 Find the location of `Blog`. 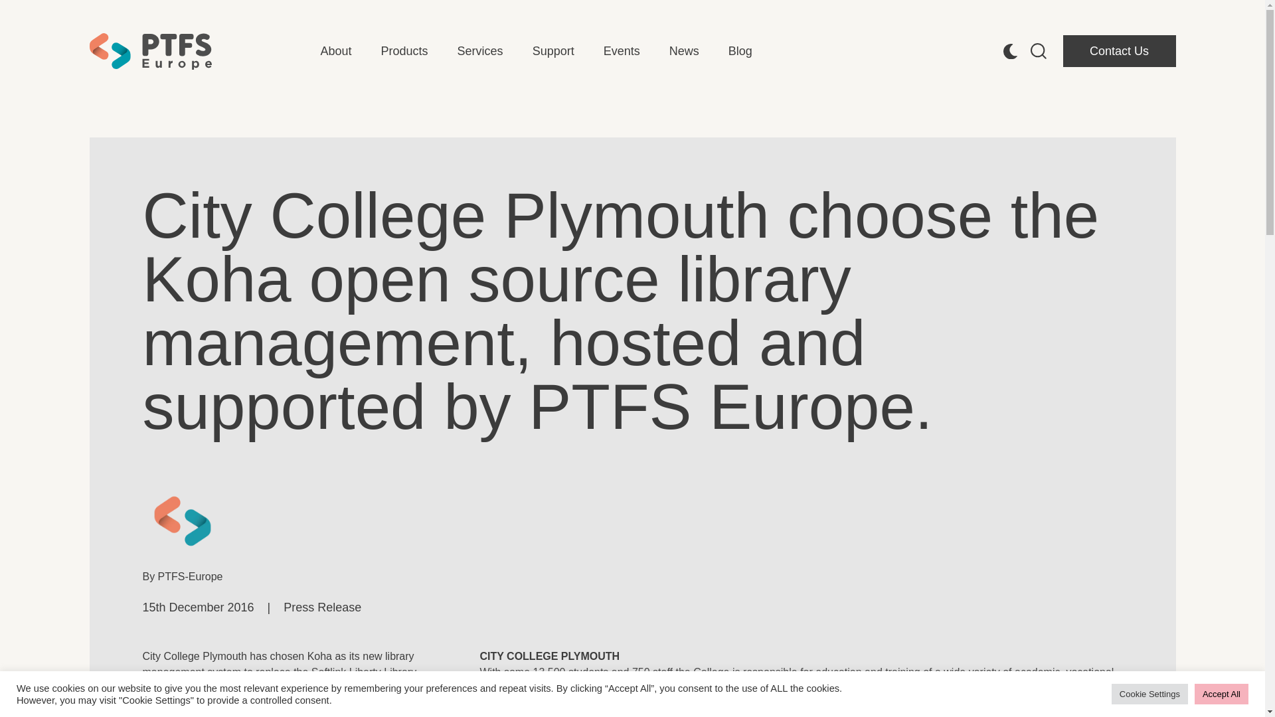

Blog is located at coordinates (740, 50).